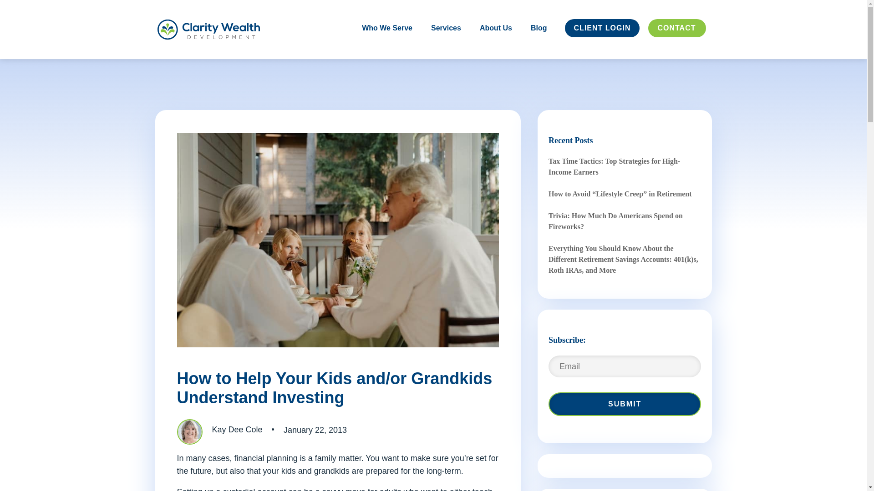 Image resolution: width=874 pixels, height=491 pixels. Describe the element at coordinates (614, 166) in the screenshot. I see `Tax Time Tactics: Top Strategies for High-Income Earners` at that location.